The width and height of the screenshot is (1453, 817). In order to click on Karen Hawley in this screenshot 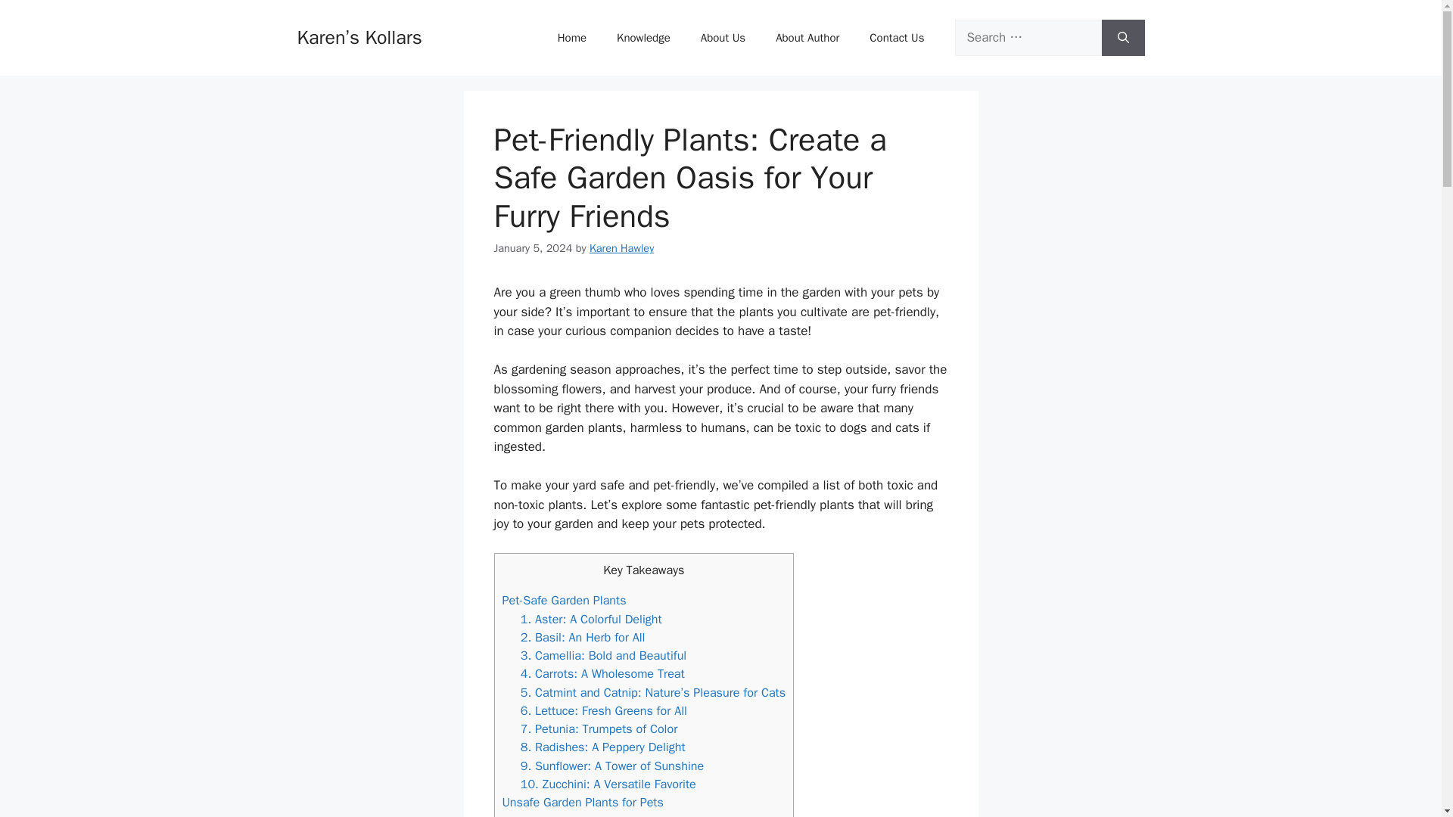, I will do `click(622, 247)`.